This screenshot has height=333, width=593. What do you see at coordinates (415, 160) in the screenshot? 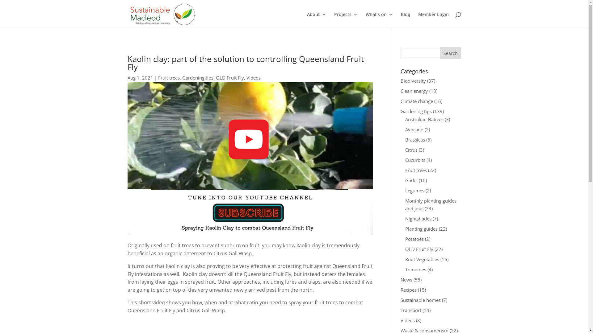
I see `Cucurbits` at bounding box center [415, 160].